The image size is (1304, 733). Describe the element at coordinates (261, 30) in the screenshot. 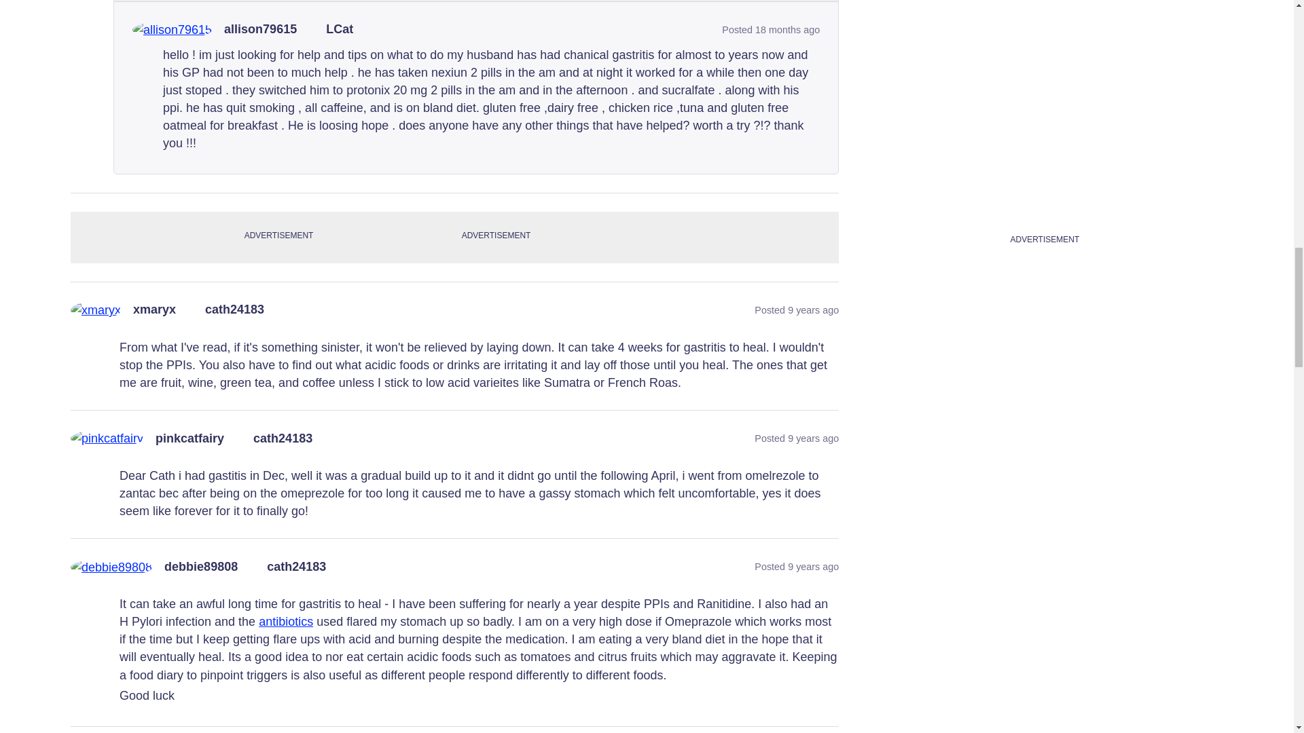

I see `allison79615` at that location.